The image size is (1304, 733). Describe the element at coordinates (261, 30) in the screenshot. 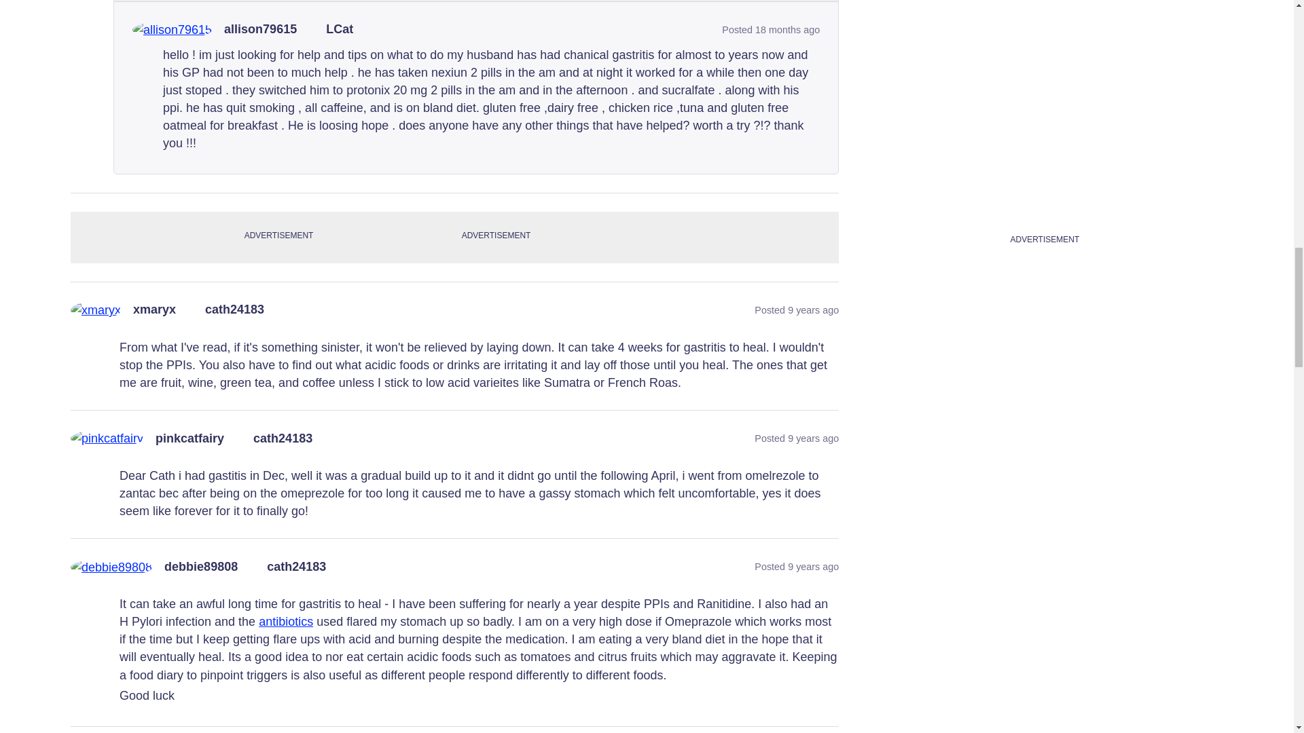

I see `allison79615` at that location.